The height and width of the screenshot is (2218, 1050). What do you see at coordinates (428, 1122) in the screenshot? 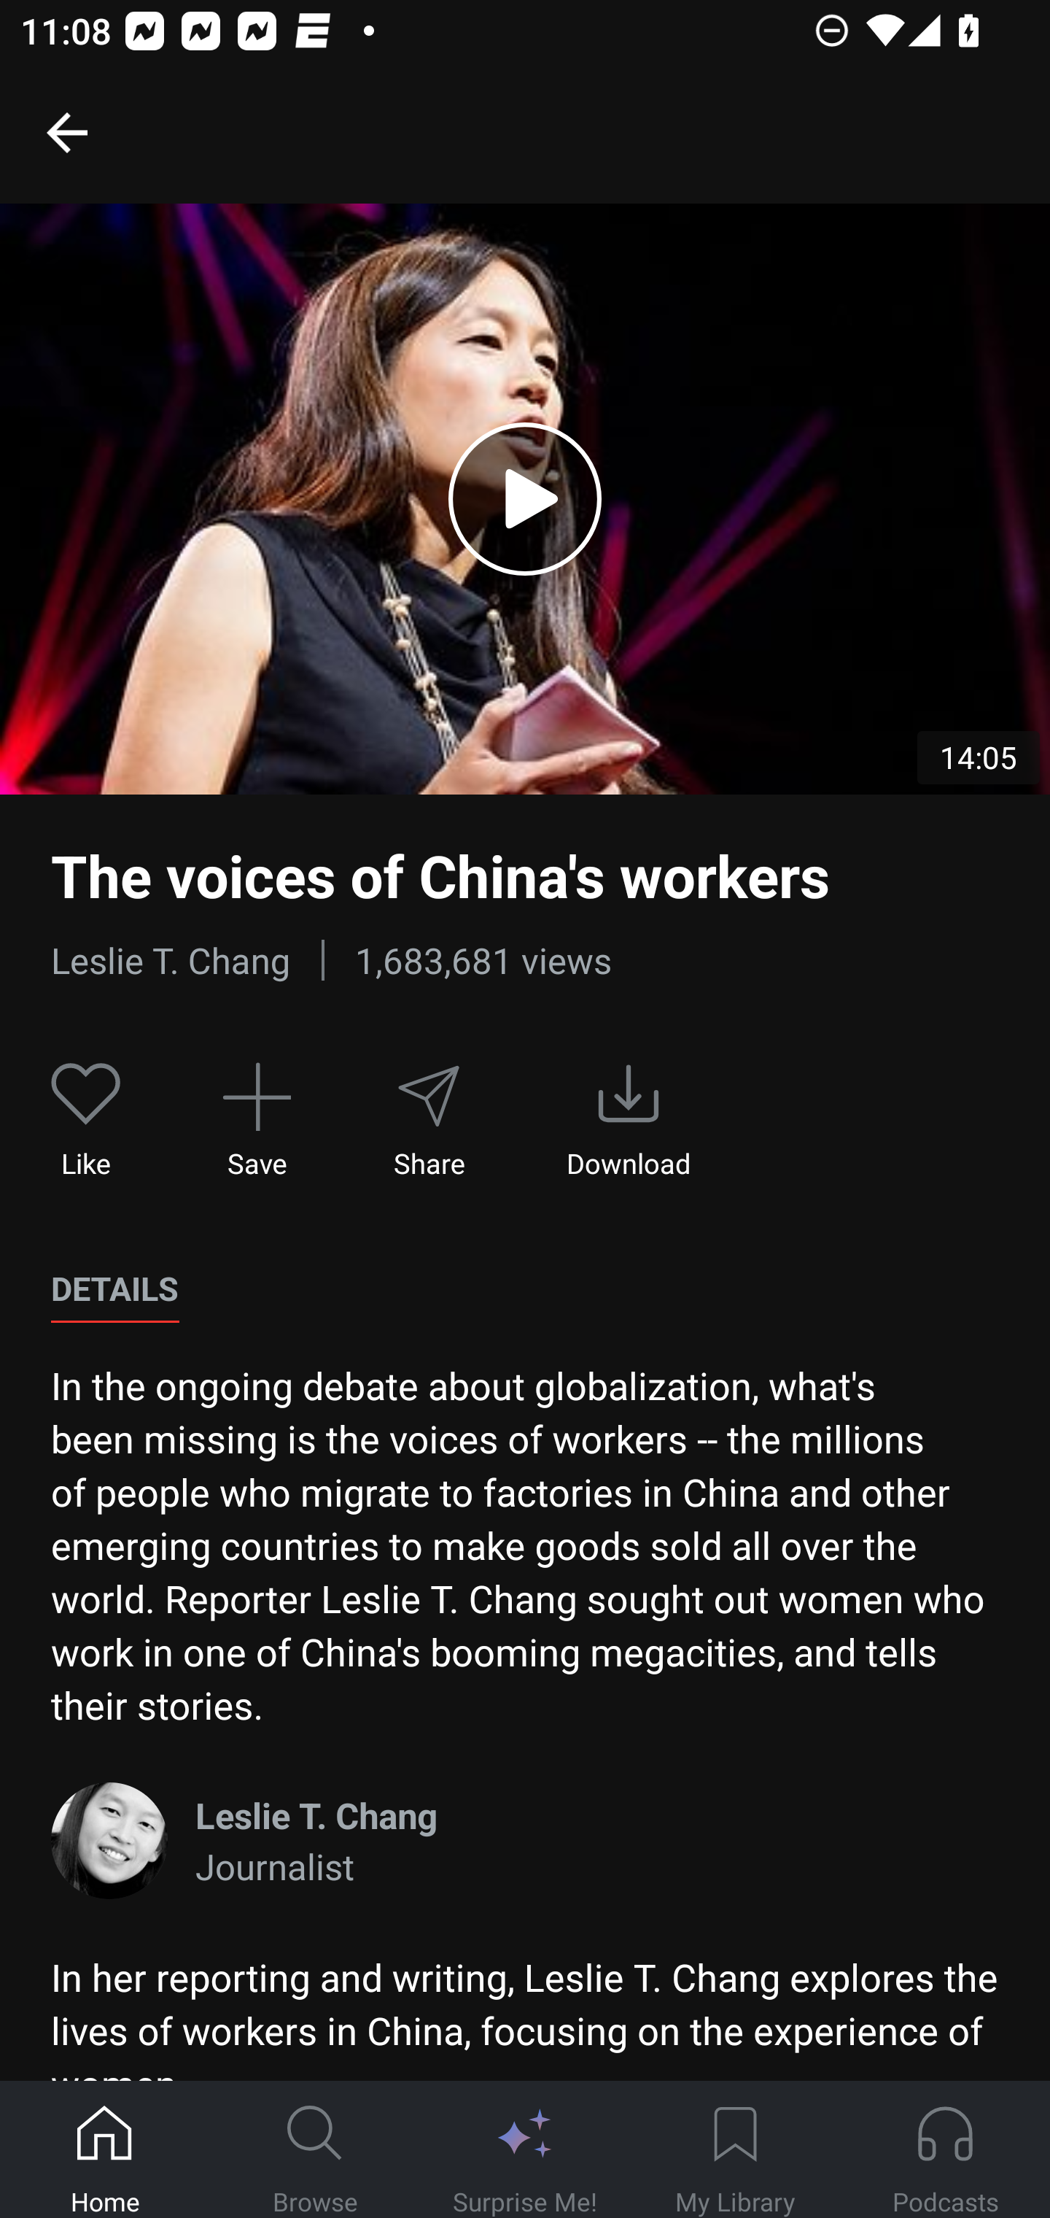
I see `Share` at bounding box center [428, 1122].